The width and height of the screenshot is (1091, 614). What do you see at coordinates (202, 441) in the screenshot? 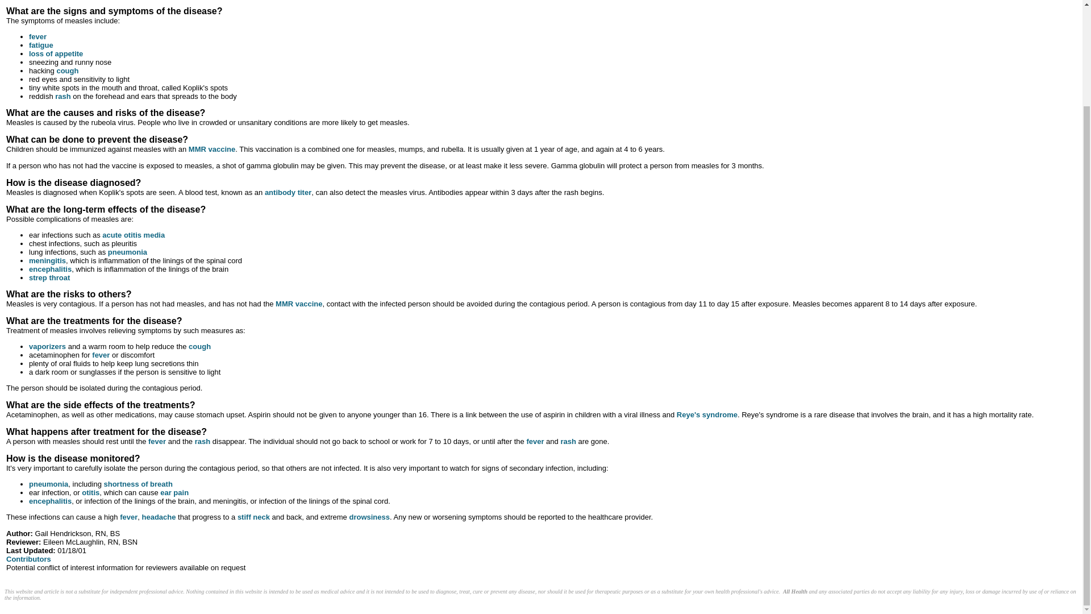
I see `Rash` at bounding box center [202, 441].